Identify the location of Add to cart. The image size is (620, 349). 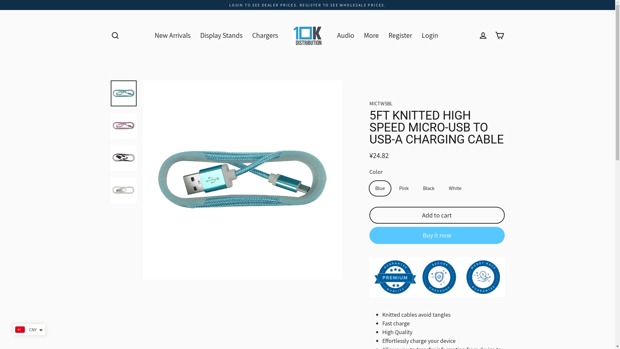
(437, 215).